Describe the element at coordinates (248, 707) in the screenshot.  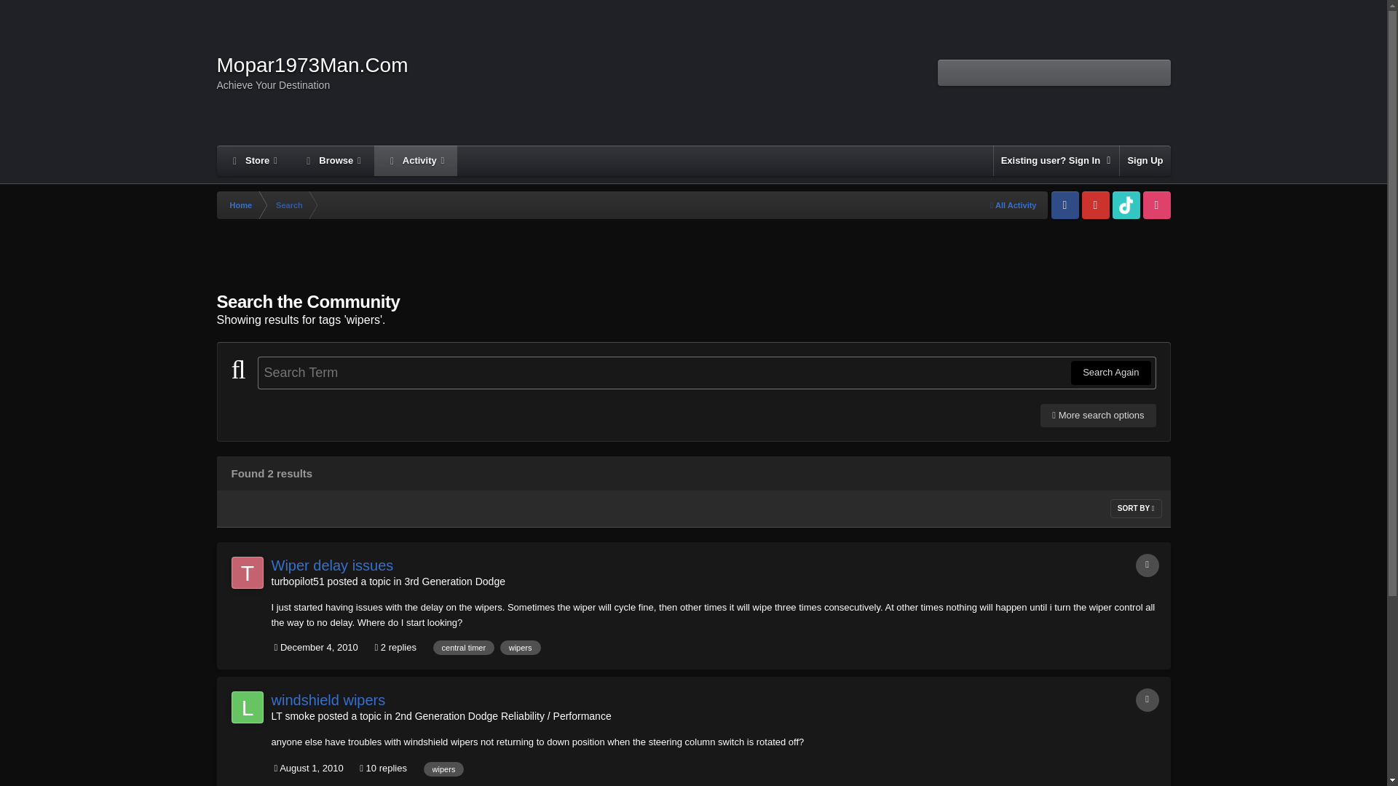
I see `Go to LT smoke's profile` at that location.